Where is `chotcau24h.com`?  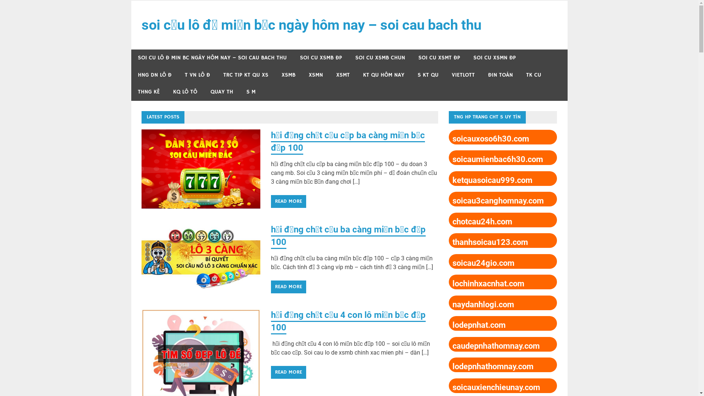 chotcau24h.com is located at coordinates (483, 221).